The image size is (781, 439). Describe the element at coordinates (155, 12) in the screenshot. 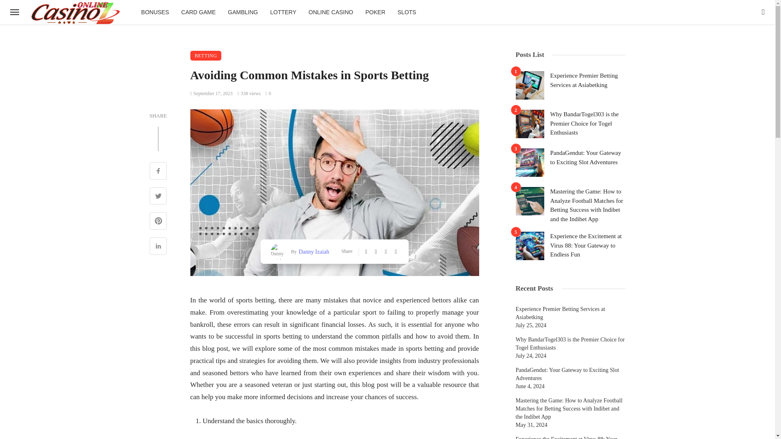

I see `BONUSES` at that location.